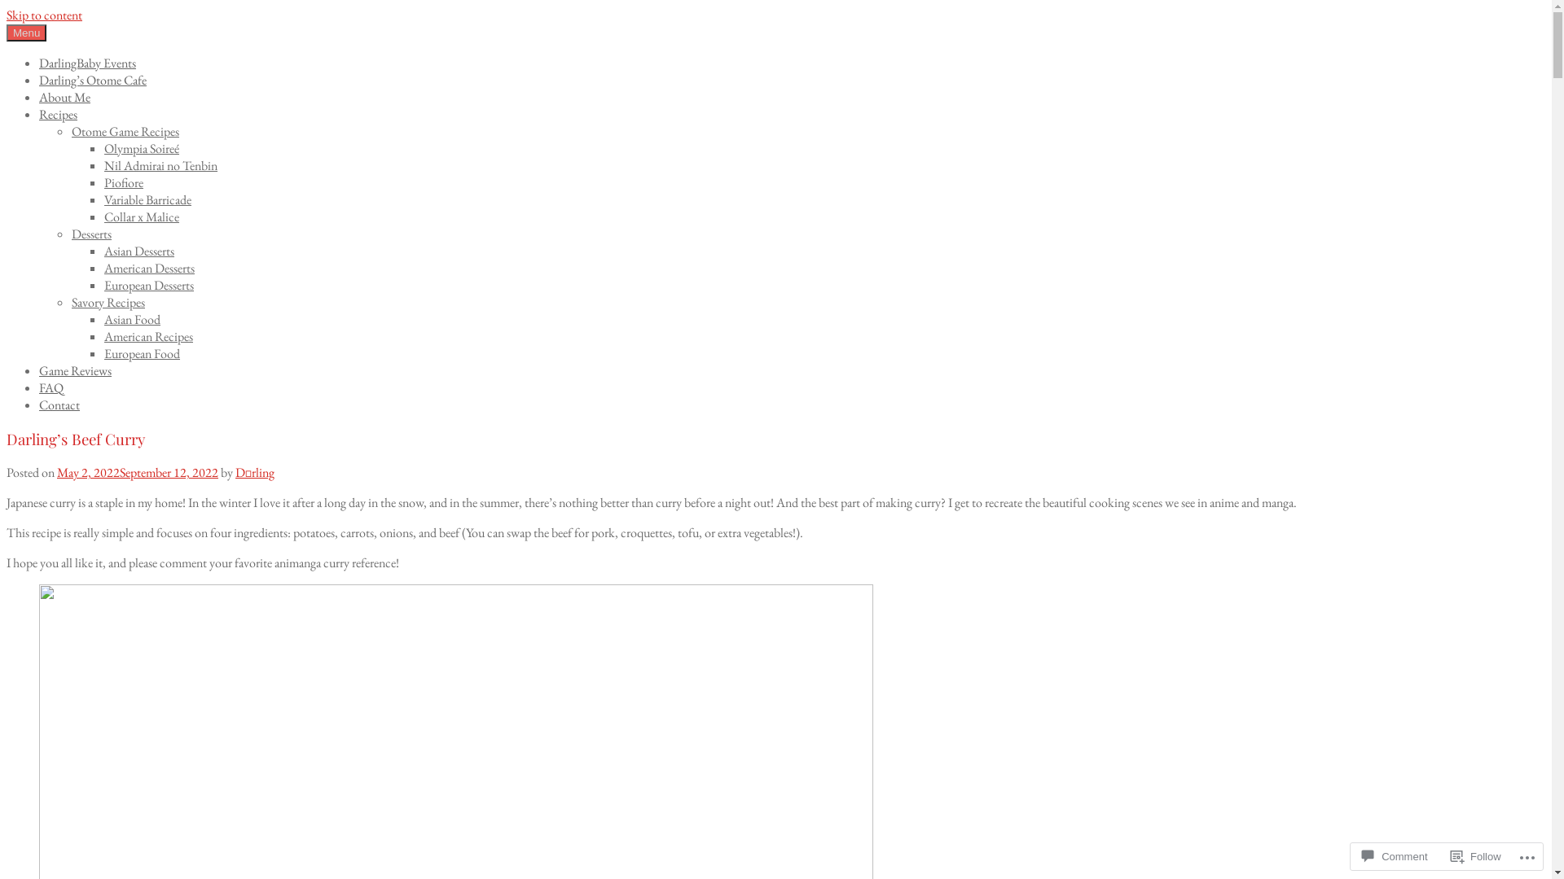 The height and width of the screenshot is (879, 1564). Describe the element at coordinates (142, 216) in the screenshot. I see `Collar x Malice` at that location.